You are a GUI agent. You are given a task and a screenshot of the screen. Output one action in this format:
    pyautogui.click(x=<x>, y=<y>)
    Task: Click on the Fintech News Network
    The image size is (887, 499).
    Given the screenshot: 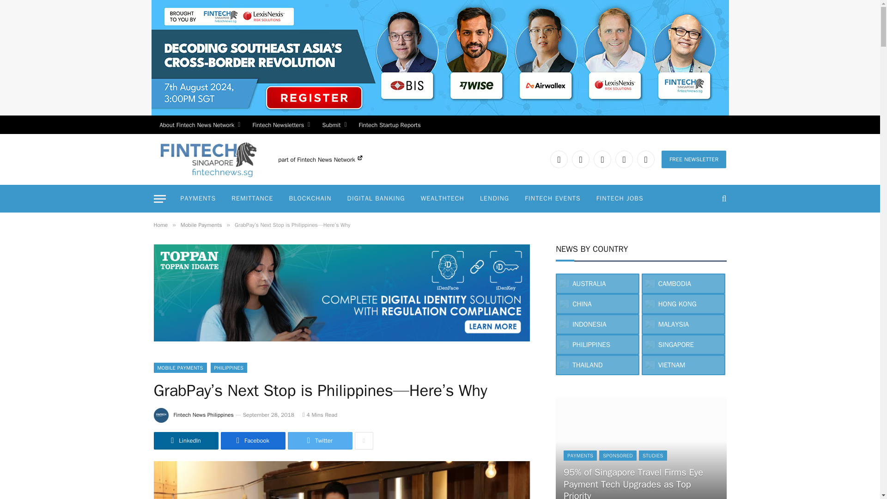 What is the action you would take?
    pyautogui.click(x=329, y=159)
    